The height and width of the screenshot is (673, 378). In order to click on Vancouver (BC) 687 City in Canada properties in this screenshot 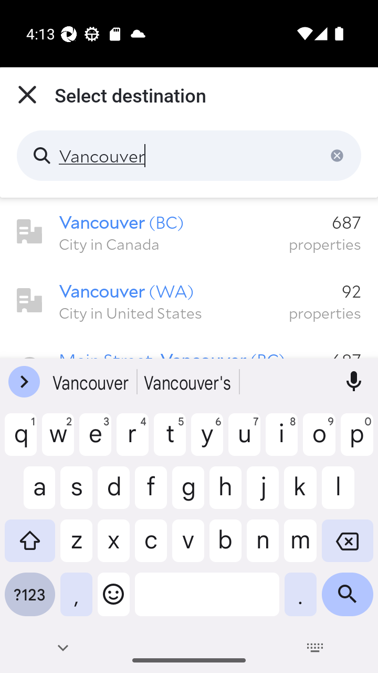, I will do `click(189, 232)`.